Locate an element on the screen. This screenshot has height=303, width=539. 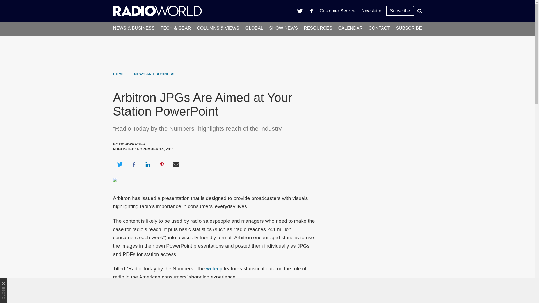
Share via Email is located at coordinates (176, 164).